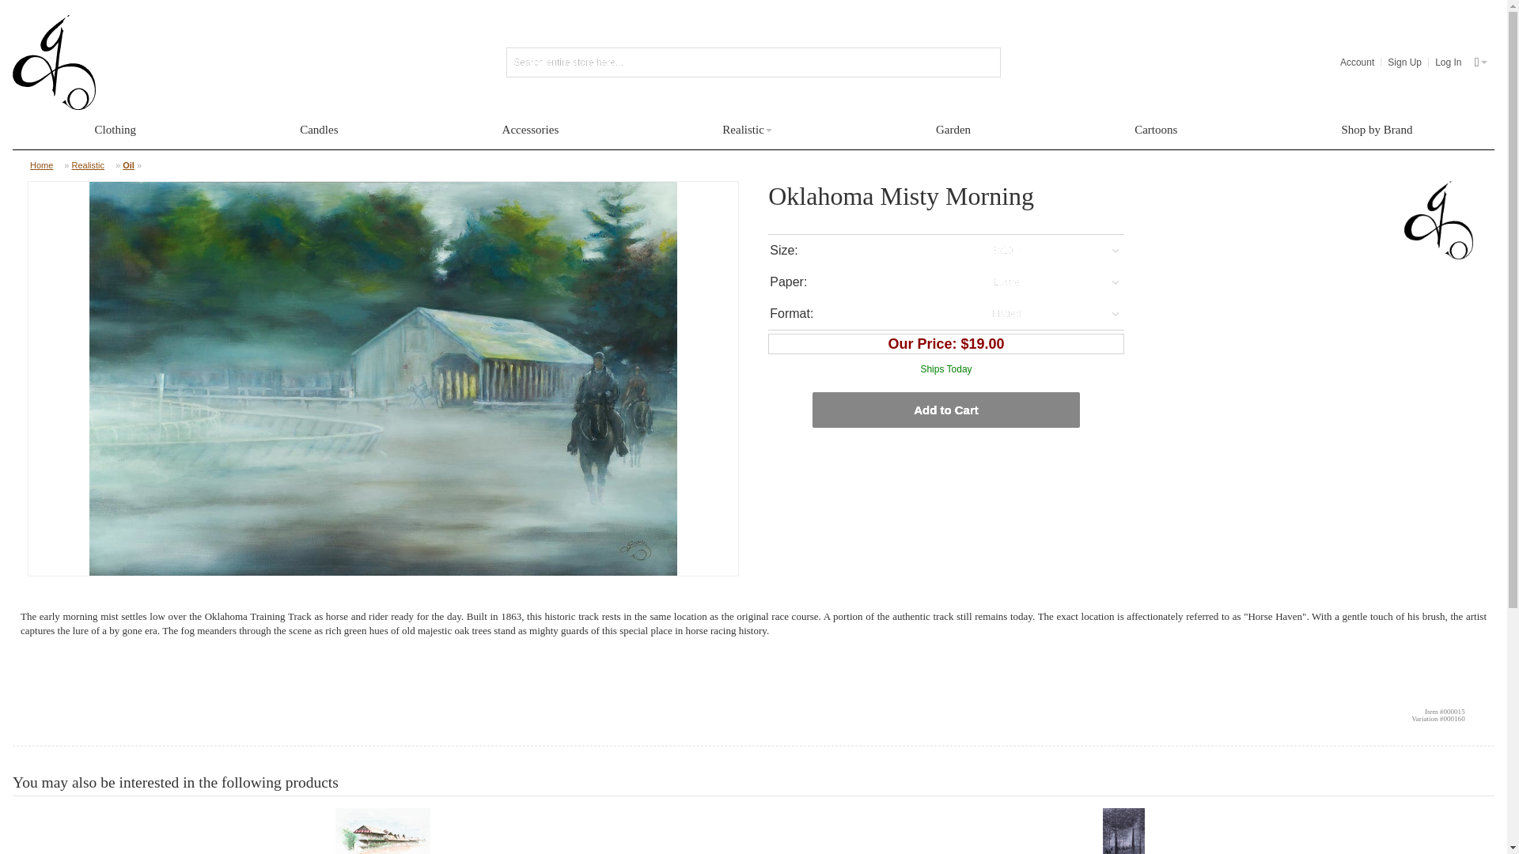 This screenshot has height=854, width=1519. What do you see at coordinates (1448, 62) in the screenshot?
I see `Log In` at bounding box center [1448, 62].